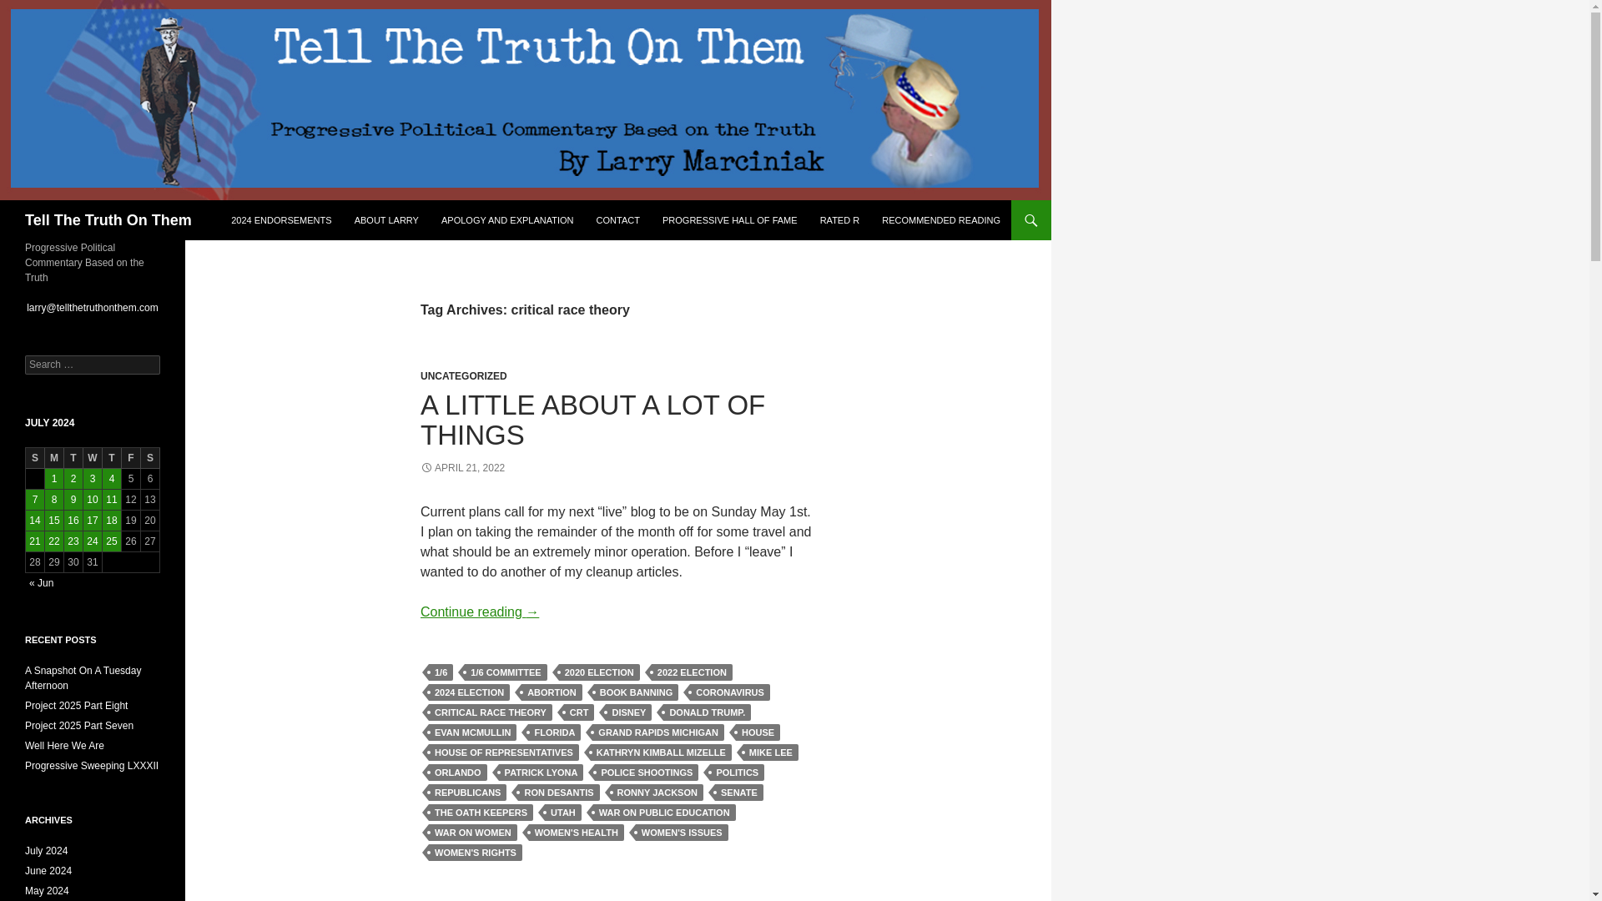 The width and height of the screenshot is (1602, 901). Describe the element at coordinates (707, 712) in the screenshot. I see `DONALD TRUMP.` at that location.